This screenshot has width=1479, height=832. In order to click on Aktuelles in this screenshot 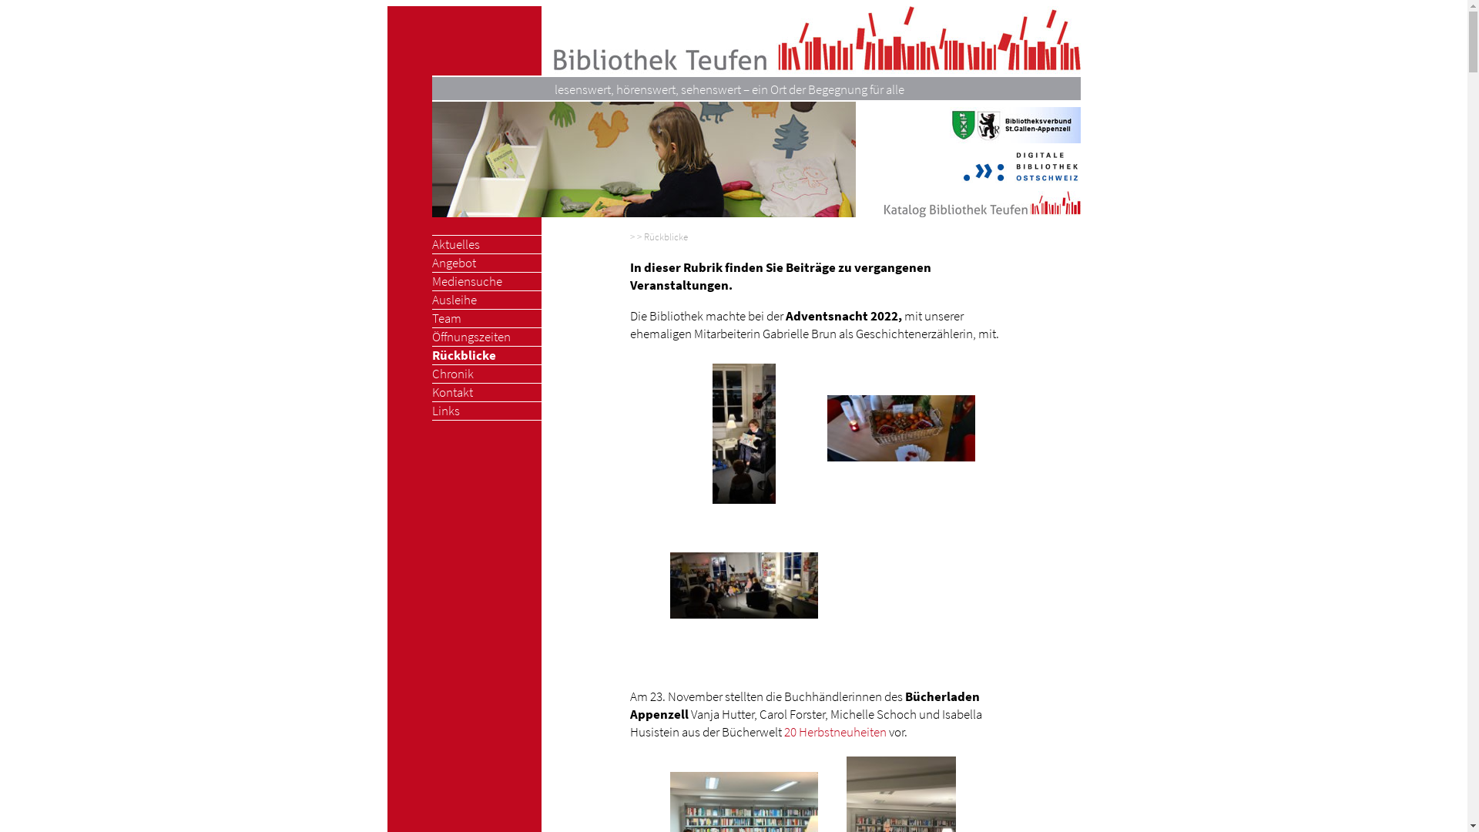, I will do `click(455, 245)`.